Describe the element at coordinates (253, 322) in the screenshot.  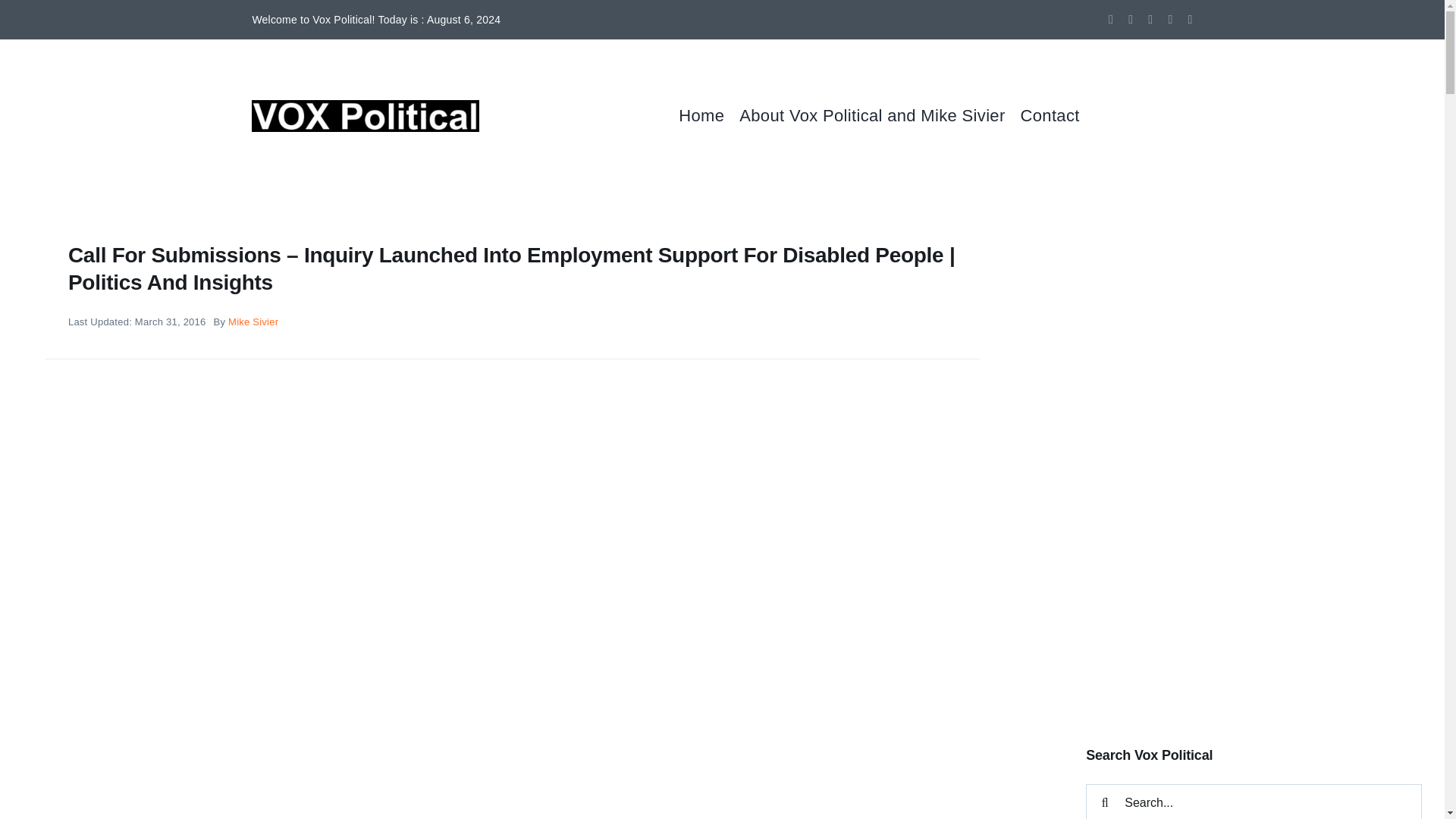
I see `Posts by Mike Sivier` at that location.